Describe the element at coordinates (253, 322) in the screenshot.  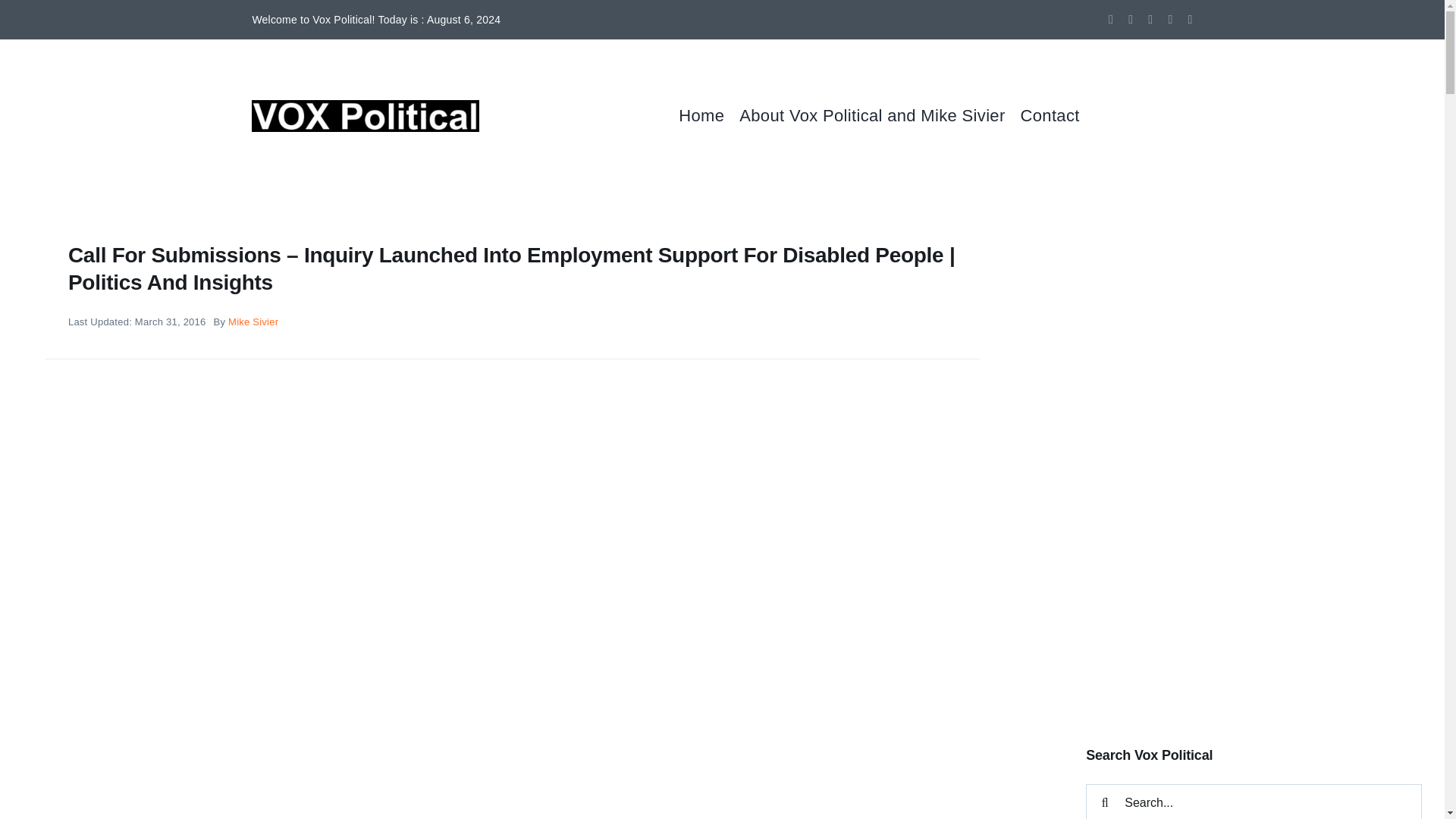
I see `Posts by Mike Sivier` at that location.